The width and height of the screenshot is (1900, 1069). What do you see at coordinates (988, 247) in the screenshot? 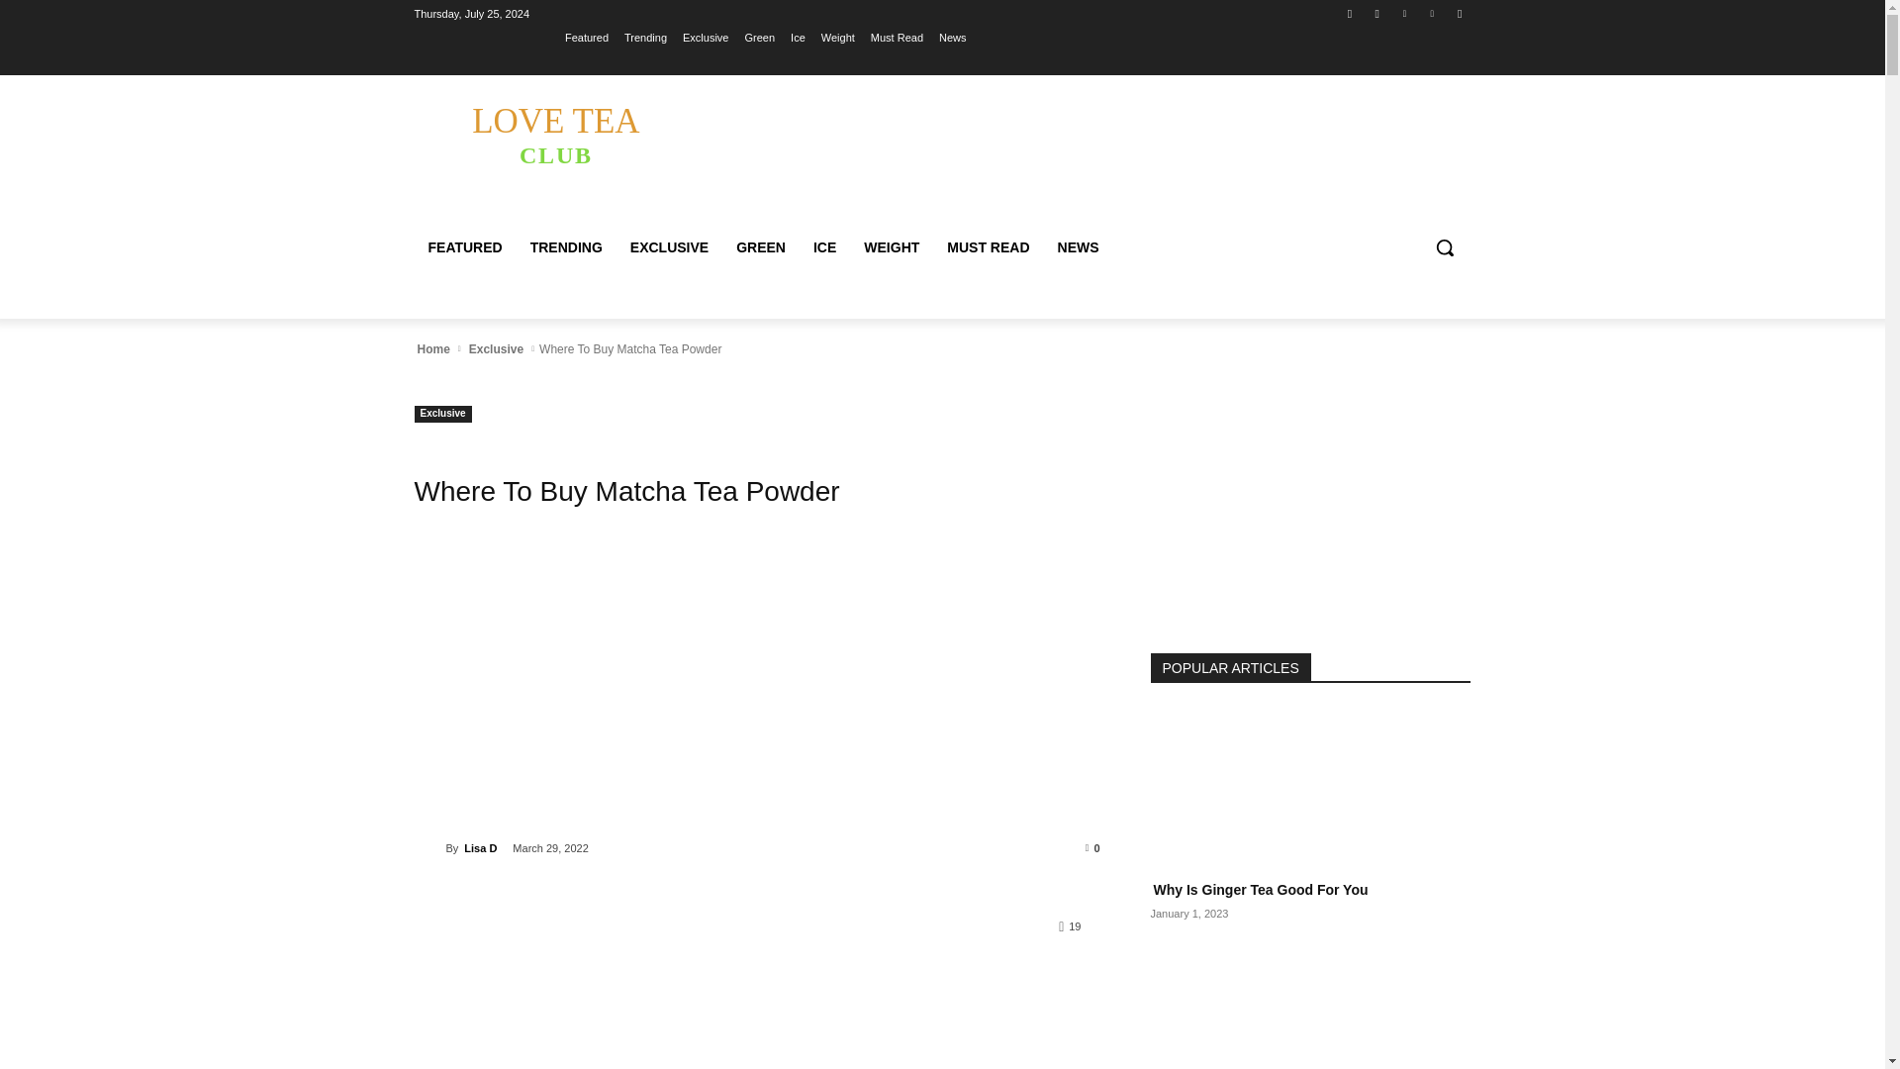
I see `MUST READ` at bounding box center [988, 247].